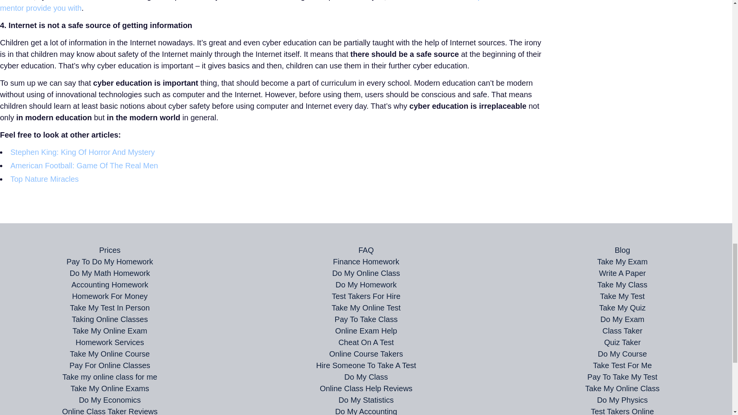 This screenshot has width=738, height=415. I want to click on Accounting Homework, so click(110, 284).